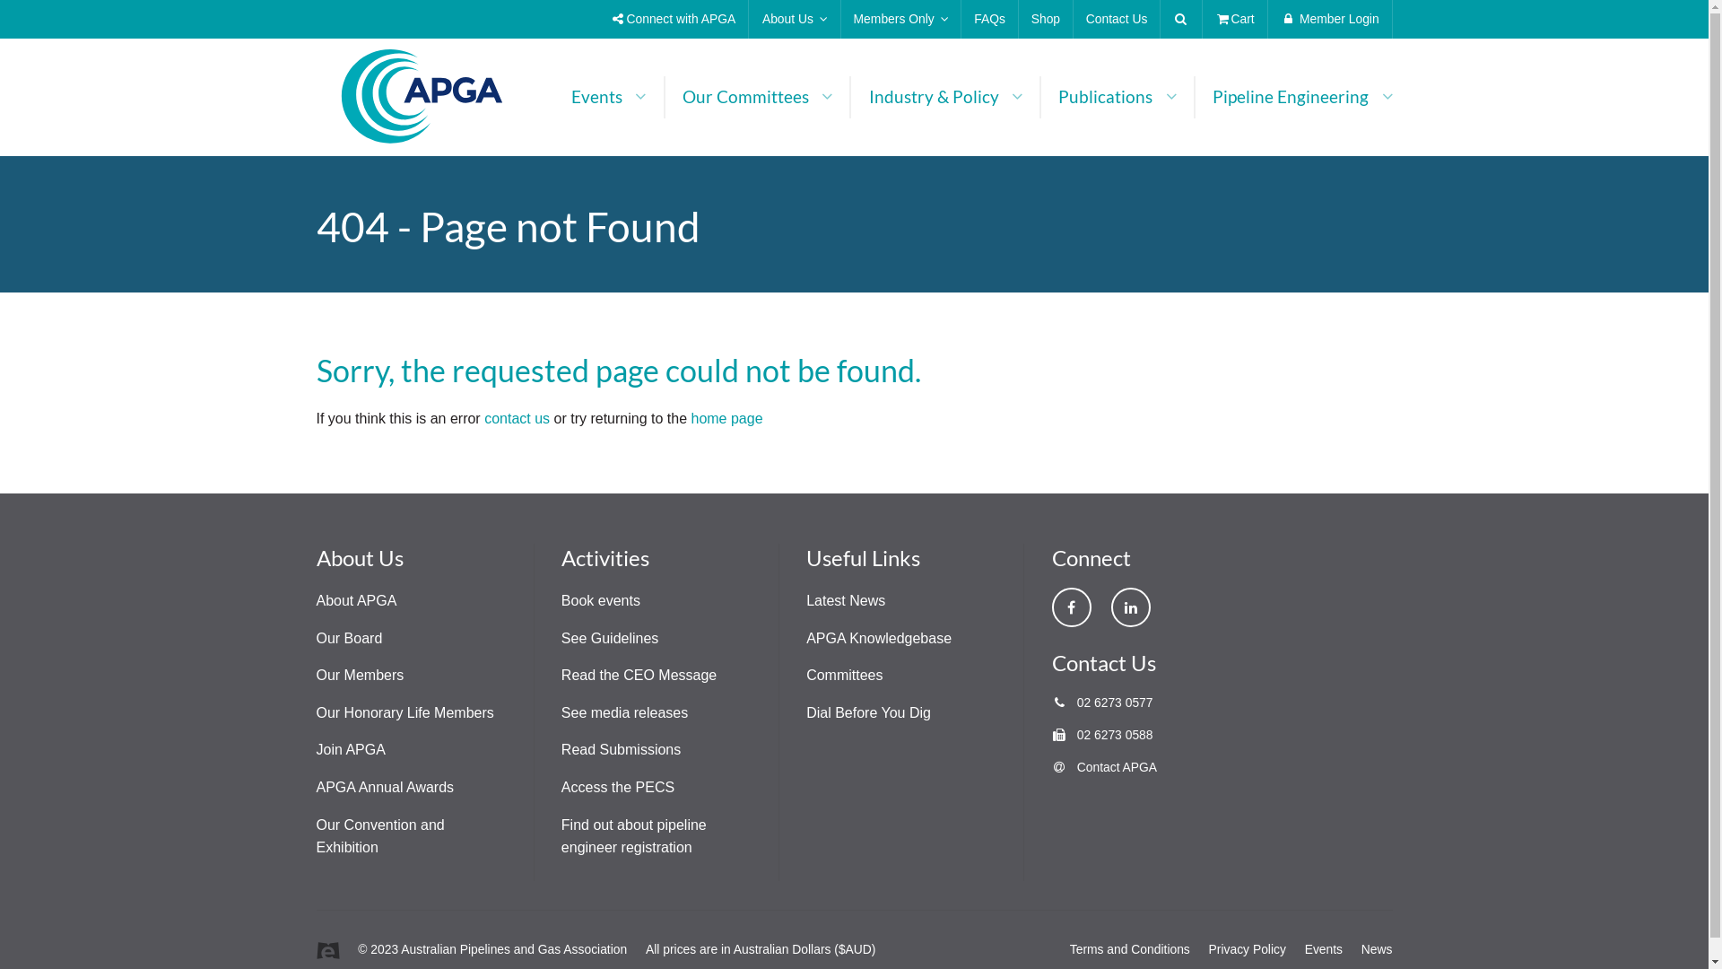 This screenshot has height=969, width=1722. Describe the element at coordinates (349, 639) in the screenshot. I see `Our Board` at that location.